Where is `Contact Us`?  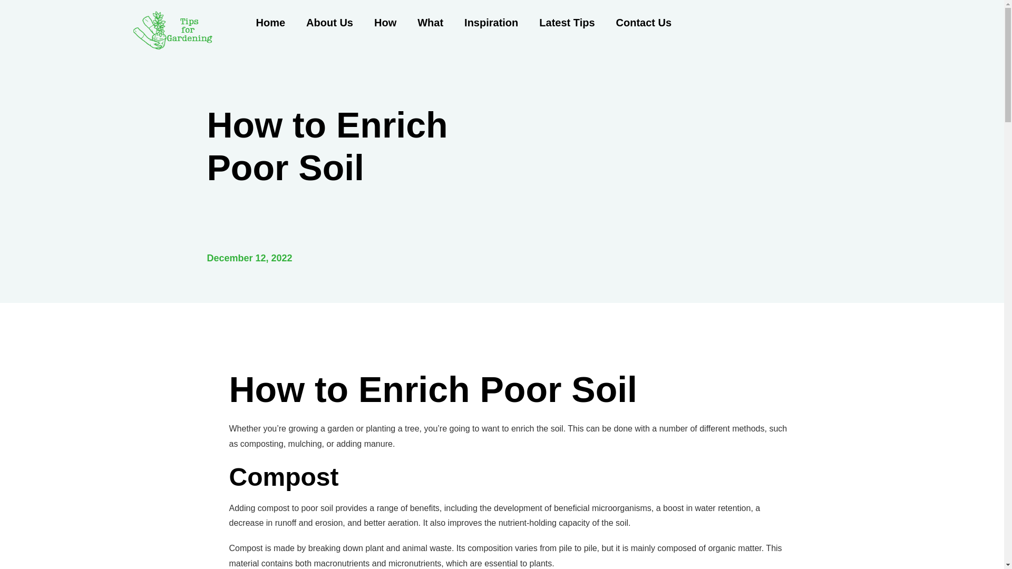
Contact Us is located at coordinates (644, 22).